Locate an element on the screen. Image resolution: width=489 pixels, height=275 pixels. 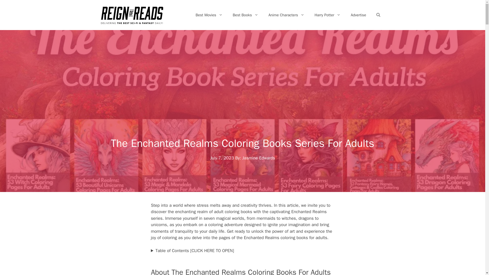
Advertise is located at coordinates (358, 15).